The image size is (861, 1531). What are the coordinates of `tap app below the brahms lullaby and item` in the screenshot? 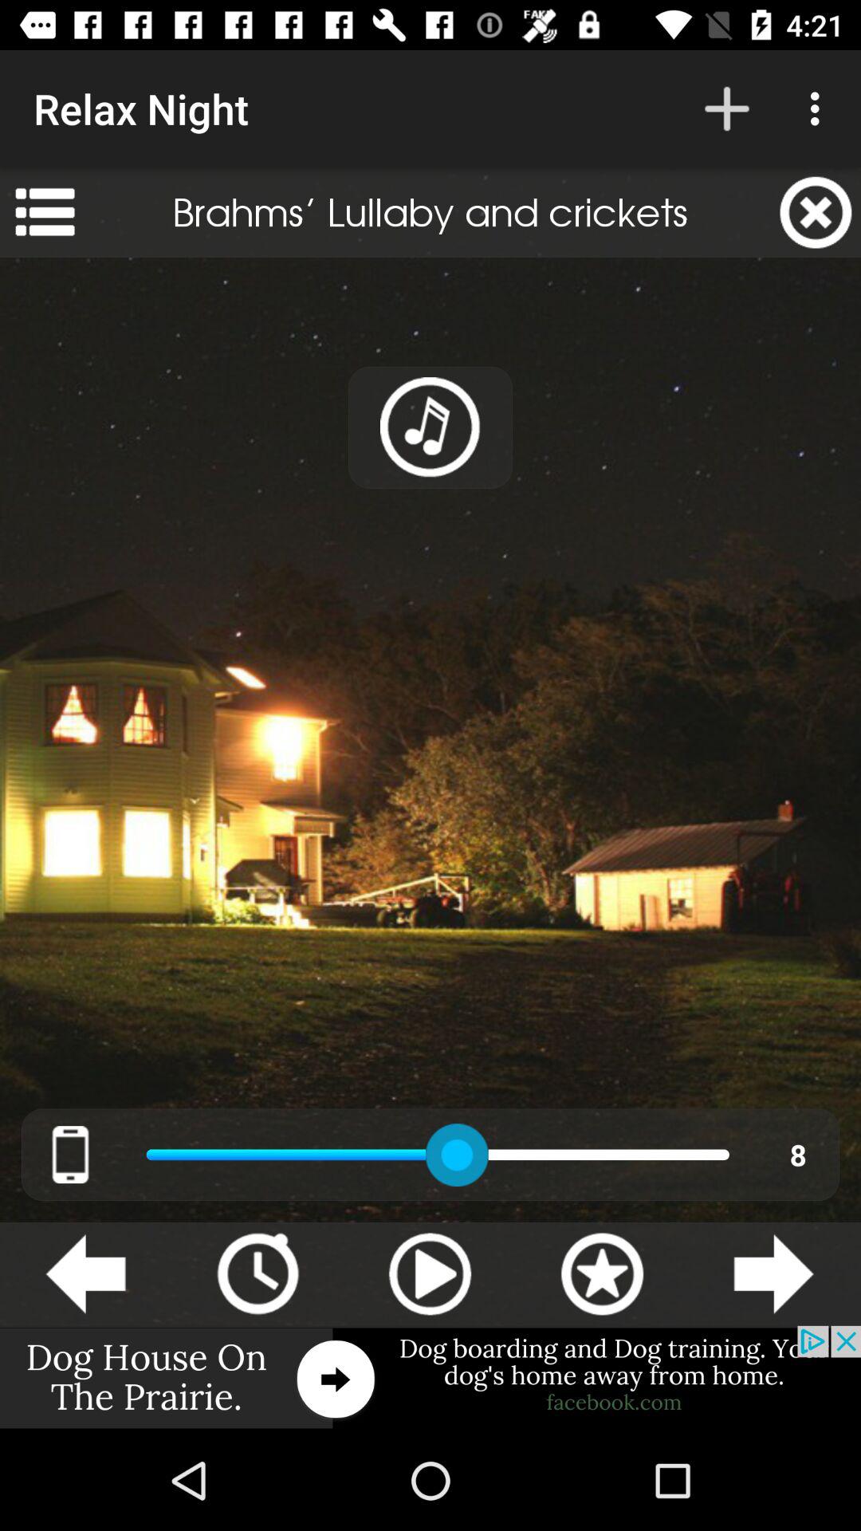 It's located at (431, 427).